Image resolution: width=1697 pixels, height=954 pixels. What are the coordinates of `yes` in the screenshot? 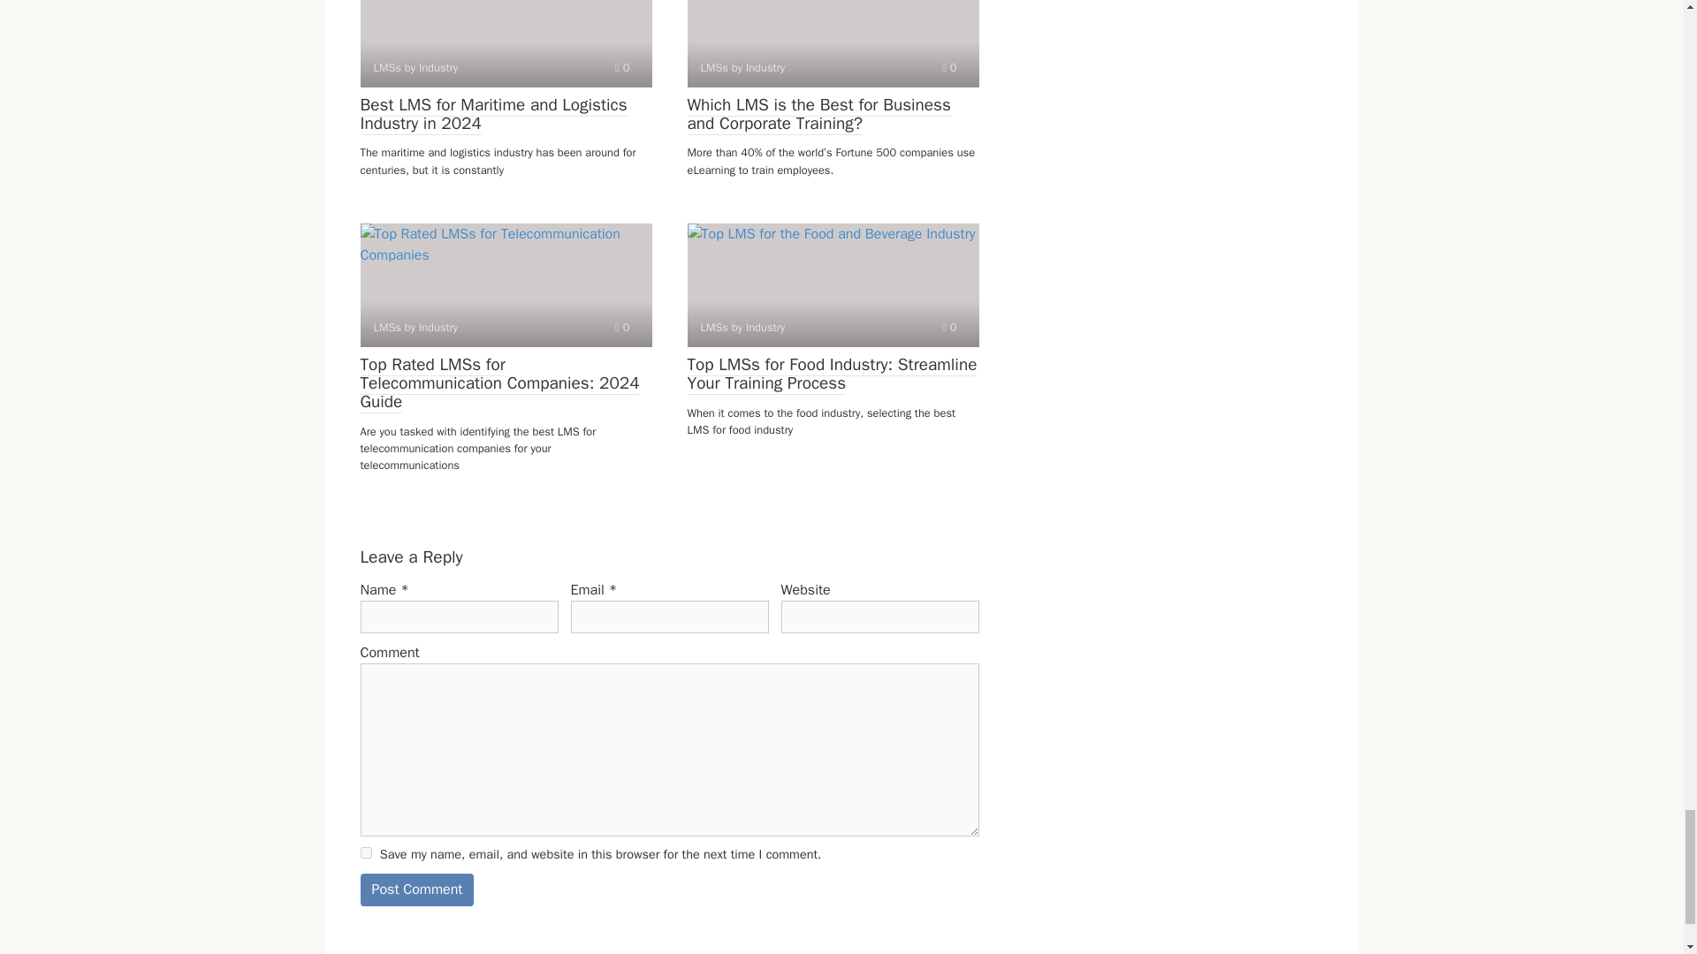 It's located at (366, 853).